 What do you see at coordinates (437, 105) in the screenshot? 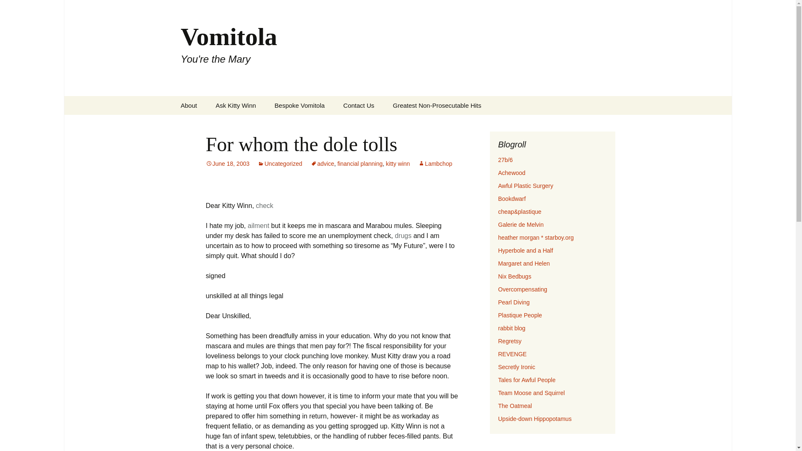
I see `Greatest Non-Prosecutable Hits` at bounding box center [437, 105].